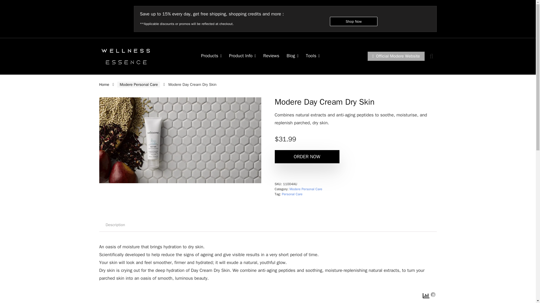 Image resolution: width=540 pixels, height=303 pixels. What do you see at coordinates (242, 56) in the screenshot?
I see `Product Info` at bounding box center [242, 56].